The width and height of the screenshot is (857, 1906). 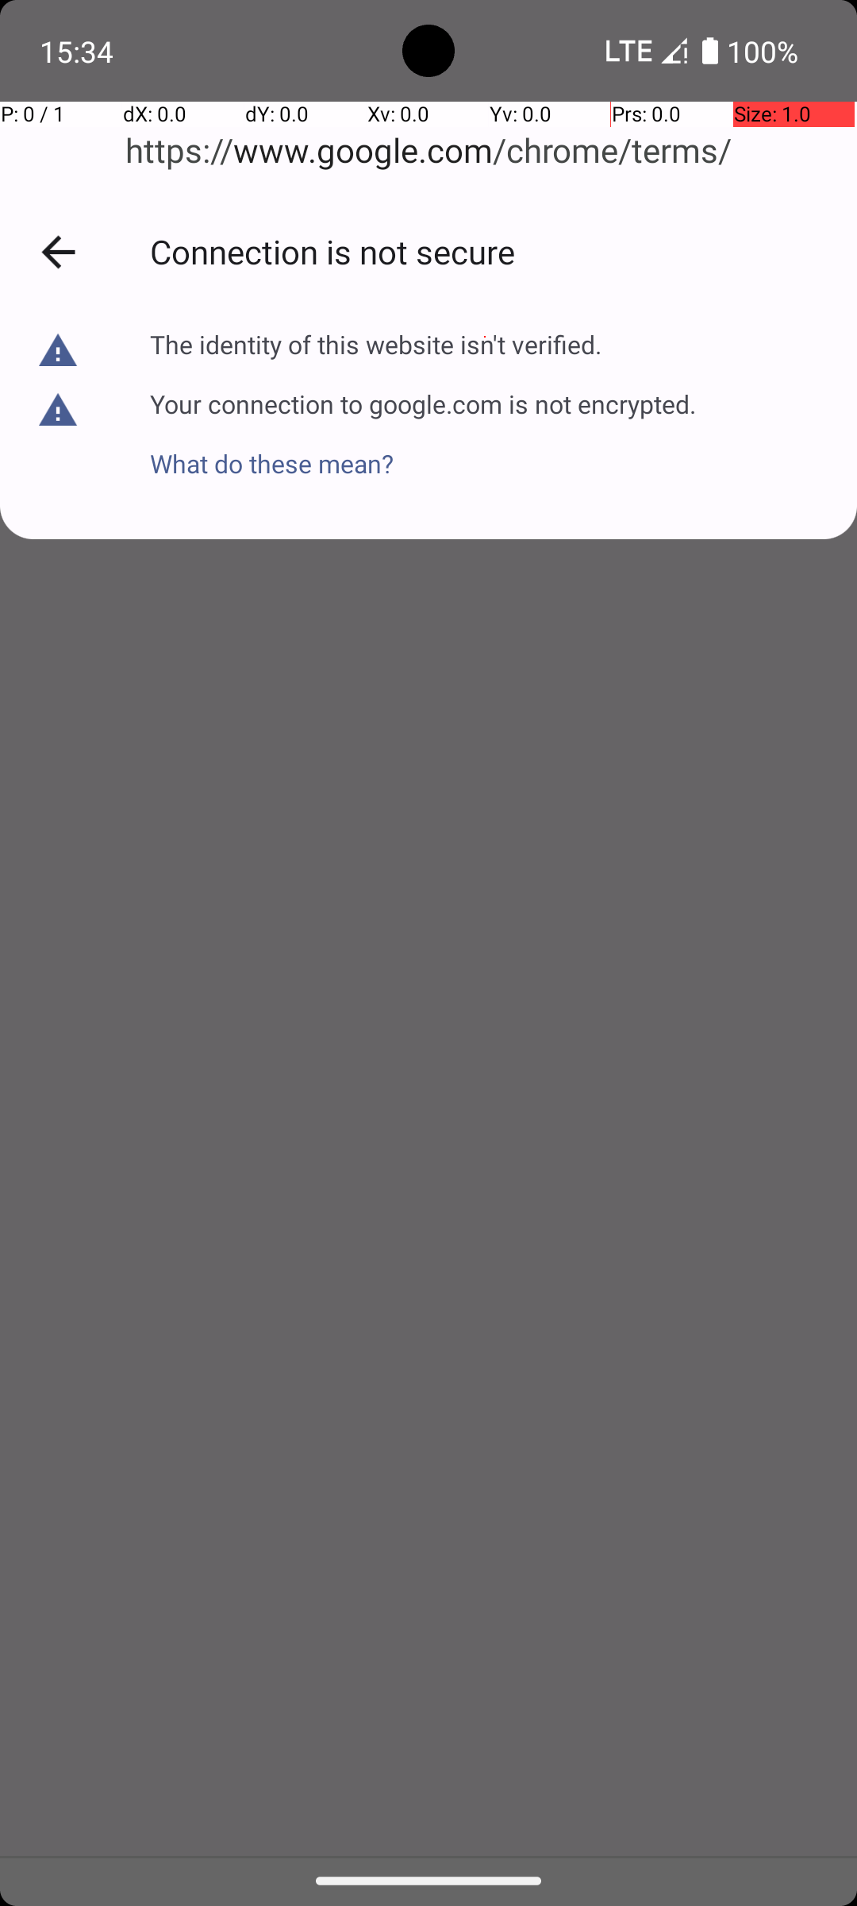 What do you see at coordinates (423, 448) in the screenshot?
I see `What do these mean?` at bounding box center [423, 448].